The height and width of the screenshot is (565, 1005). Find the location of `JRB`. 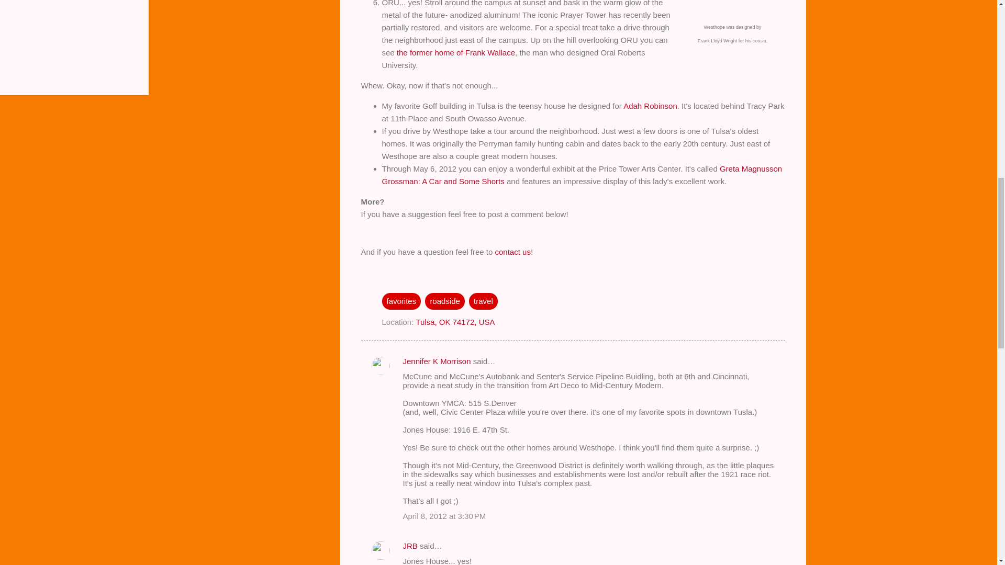

JRB is located at coordinates (410, 545).